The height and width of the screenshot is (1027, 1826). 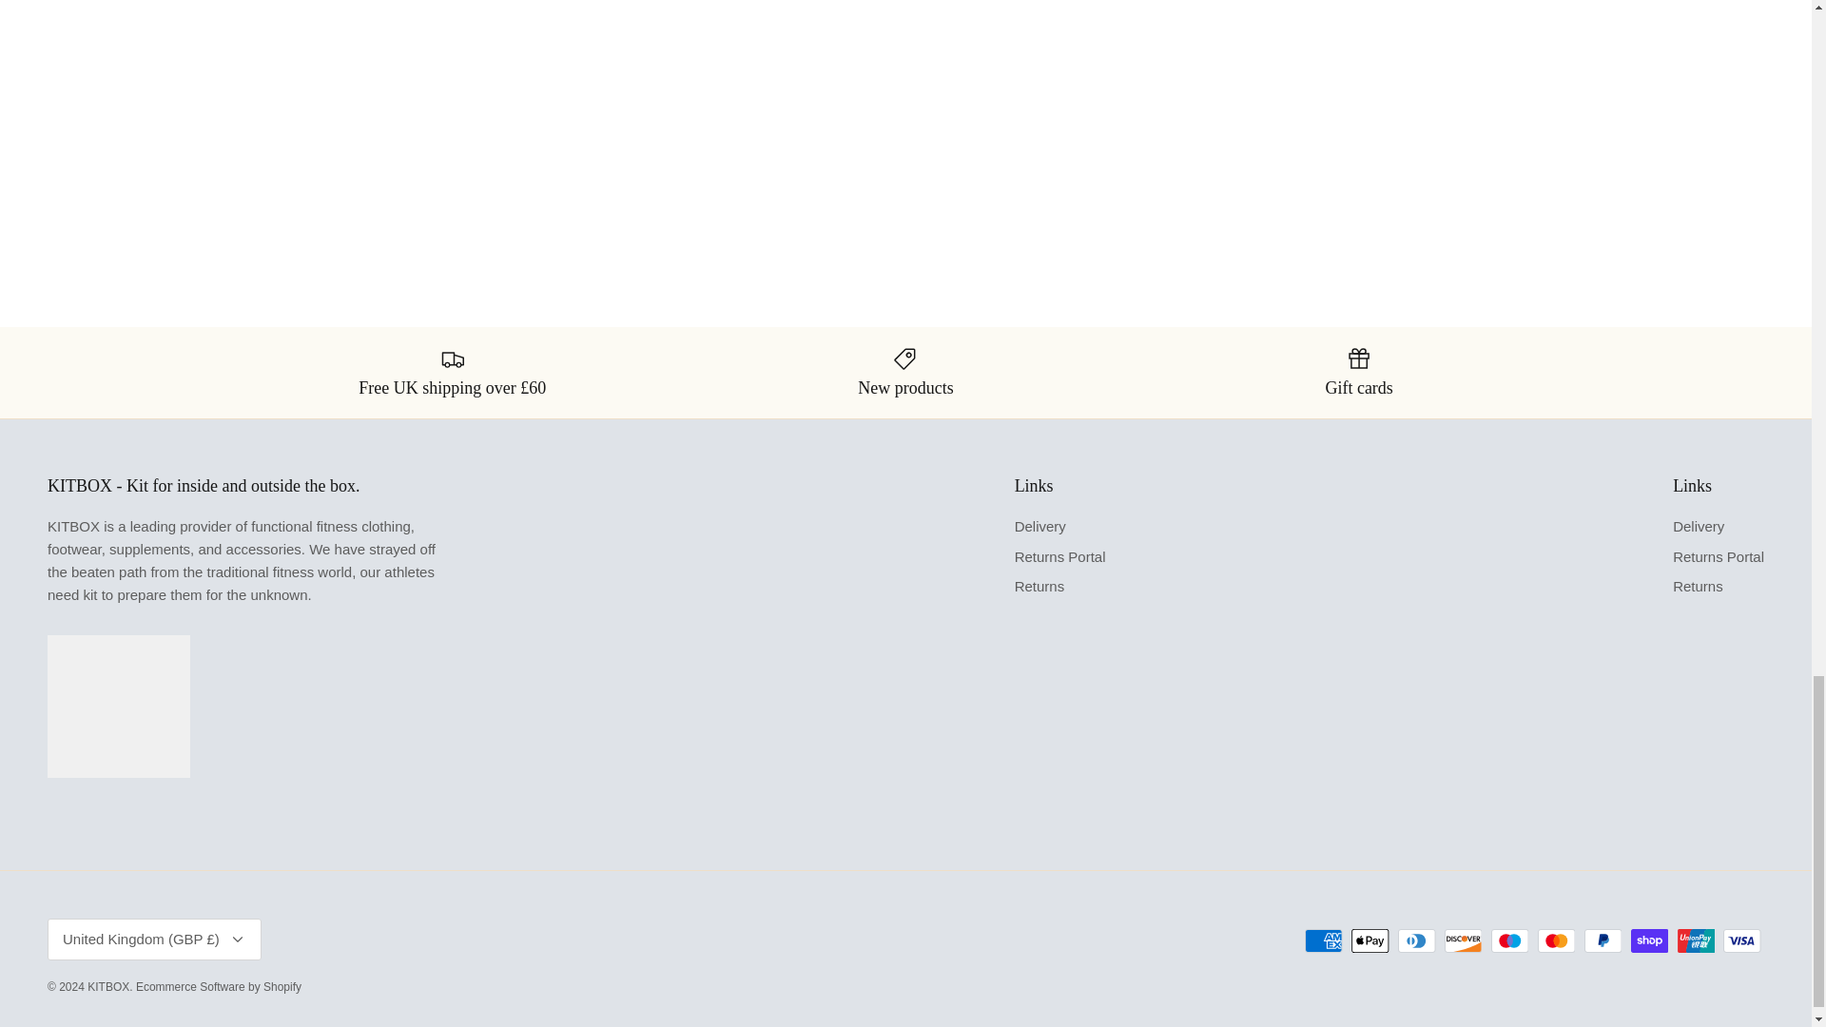 I want to click on PayPal, so click(x=1603, y=941).